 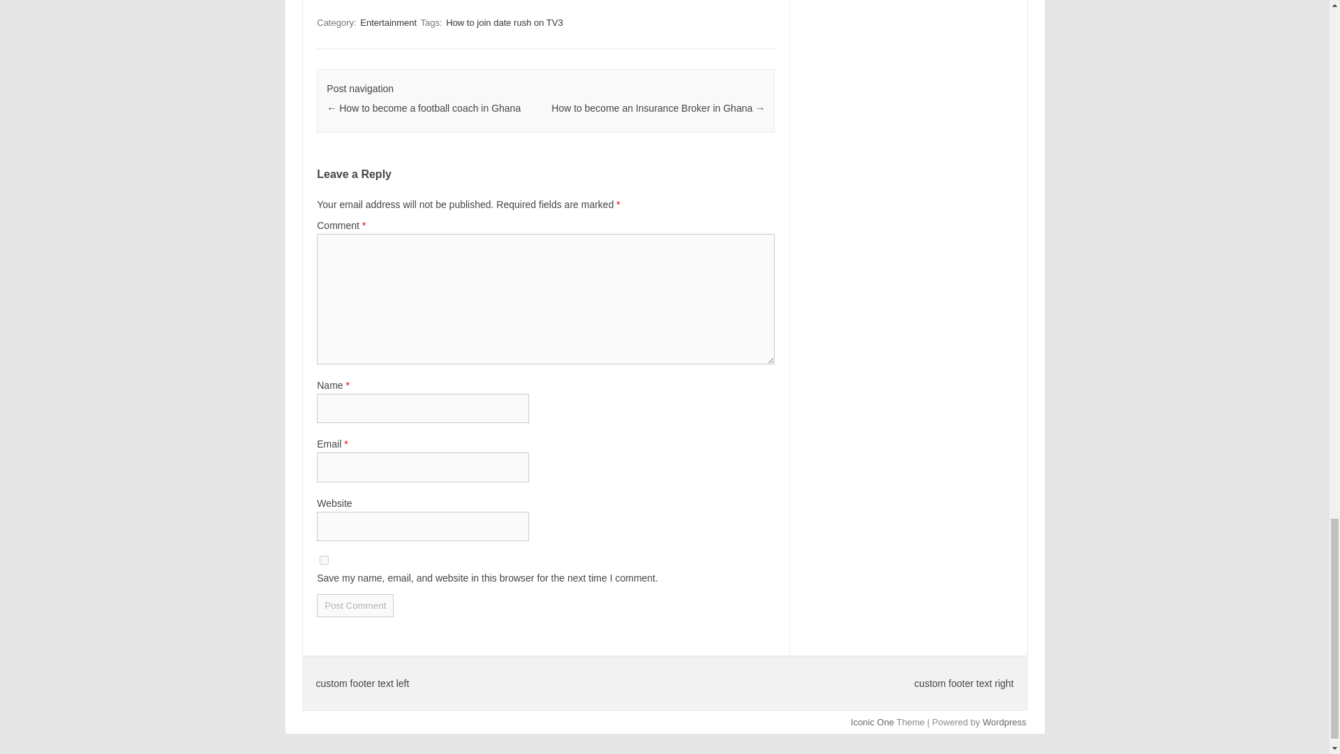 What do you see at coordinates (355, 606) in the screenshot?
I see `Post Comment` at bounding box center [355, 606].